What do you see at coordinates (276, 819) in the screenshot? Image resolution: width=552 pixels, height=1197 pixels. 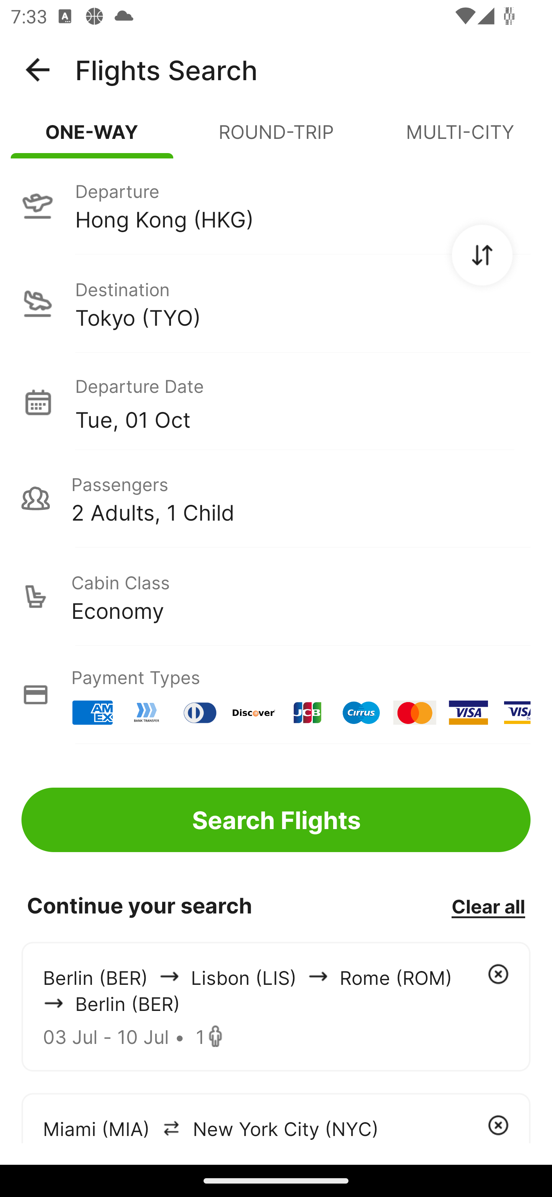 I see `Search Flights` at bounding box center [276, 819].